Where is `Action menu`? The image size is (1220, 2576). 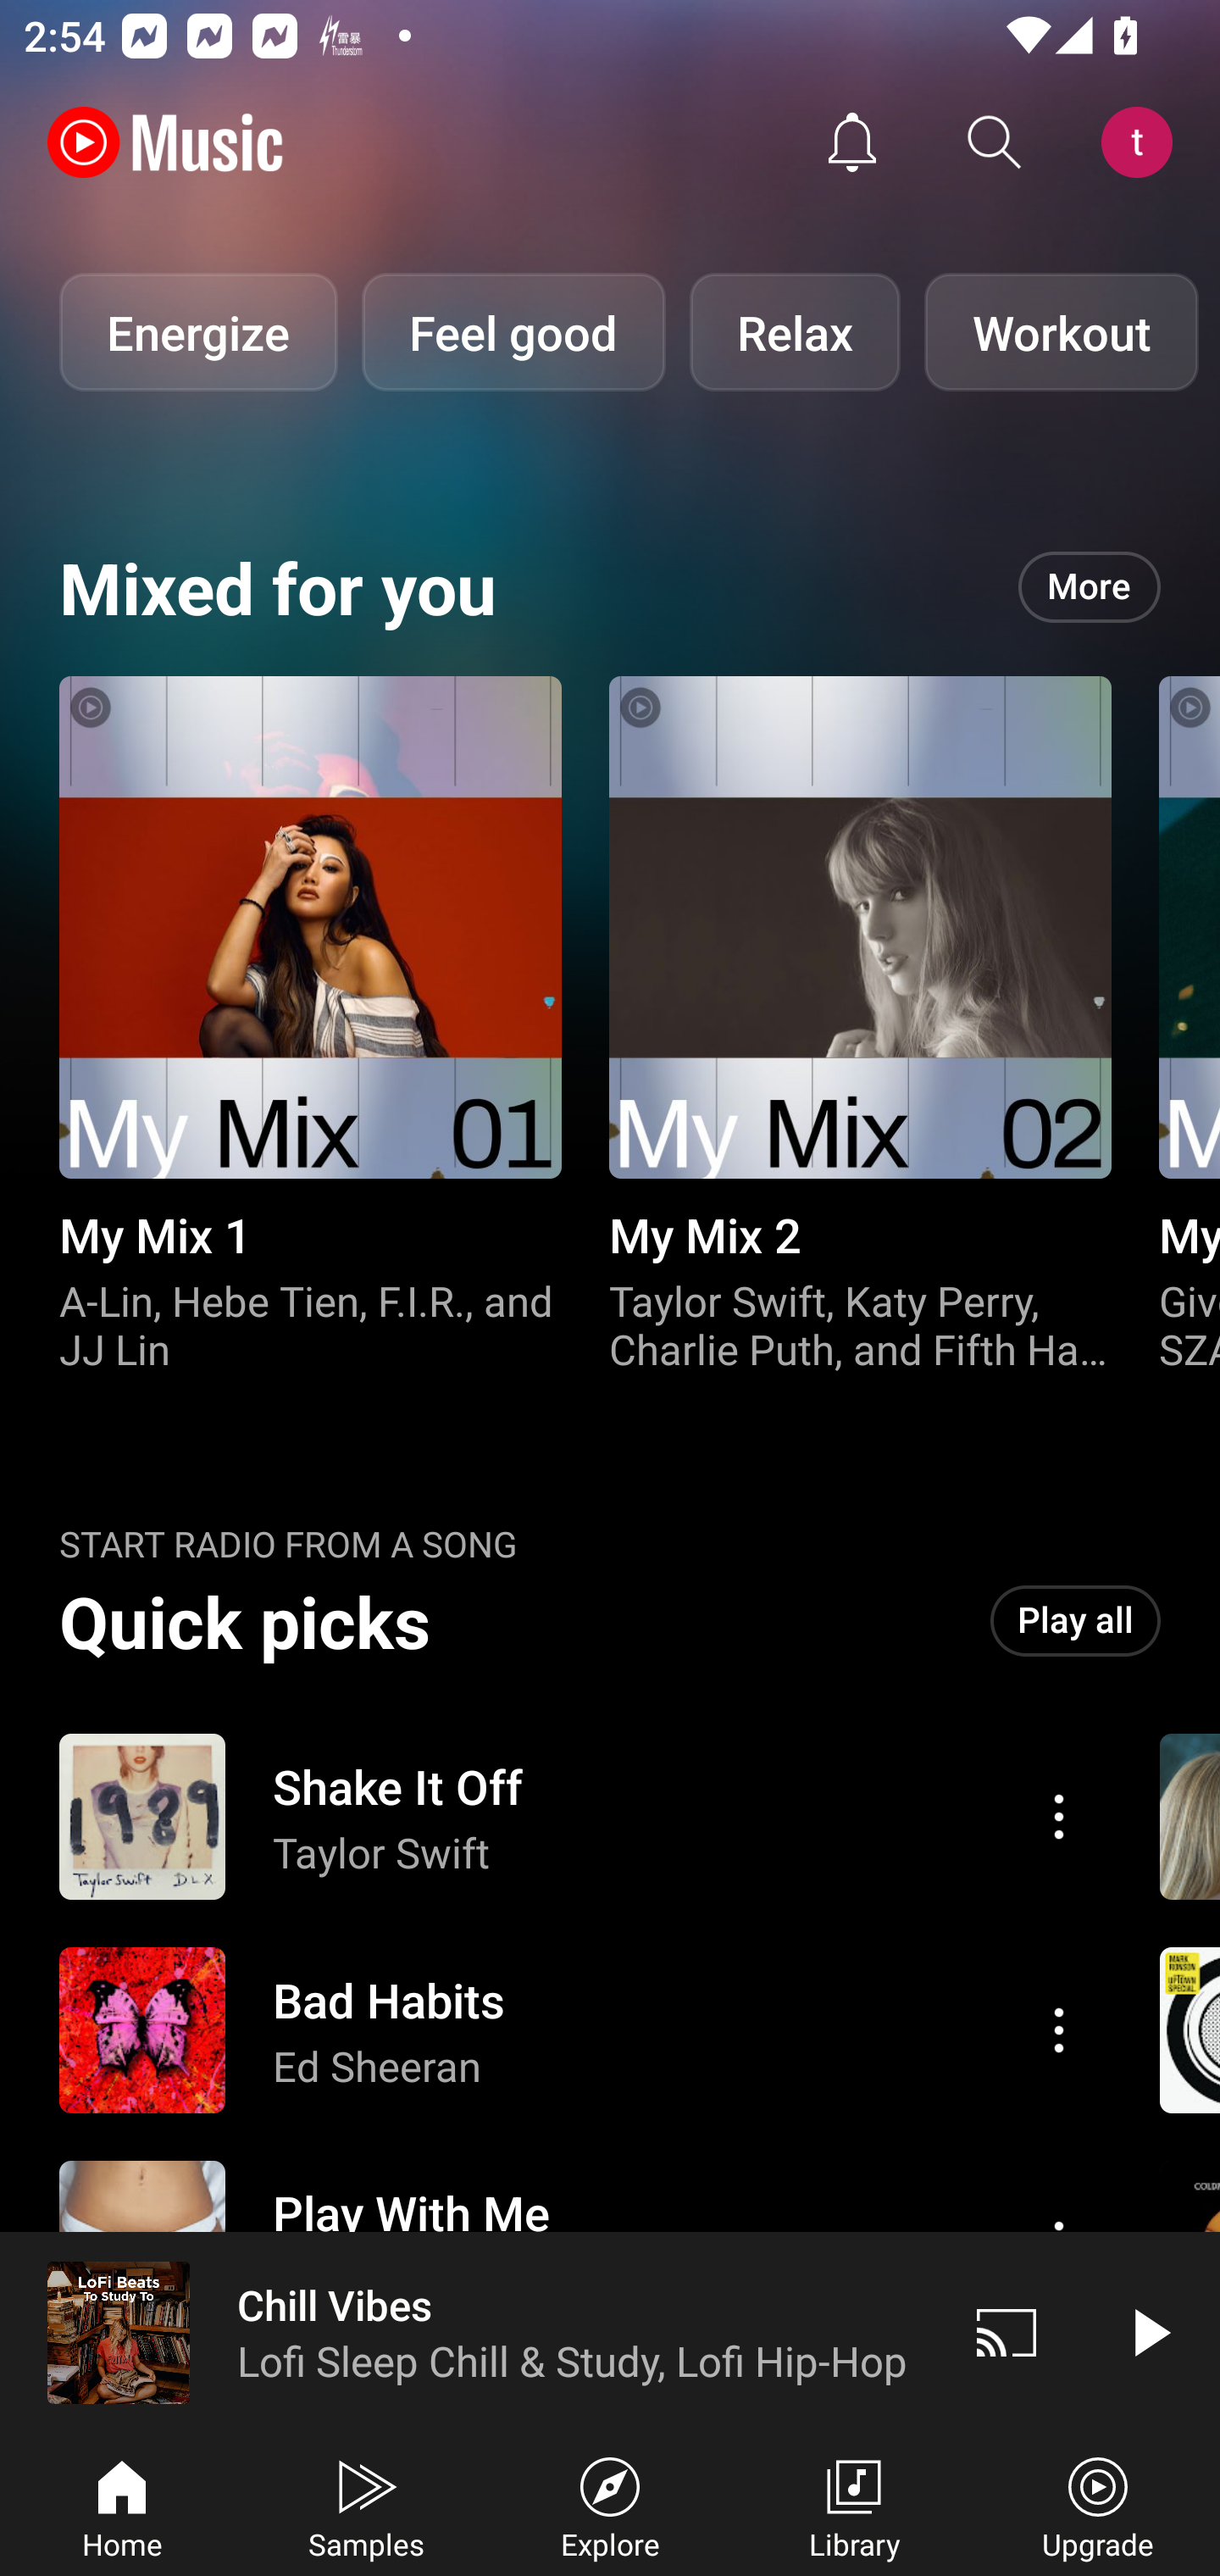
Action menu is located at coordinates (1059, 1817).